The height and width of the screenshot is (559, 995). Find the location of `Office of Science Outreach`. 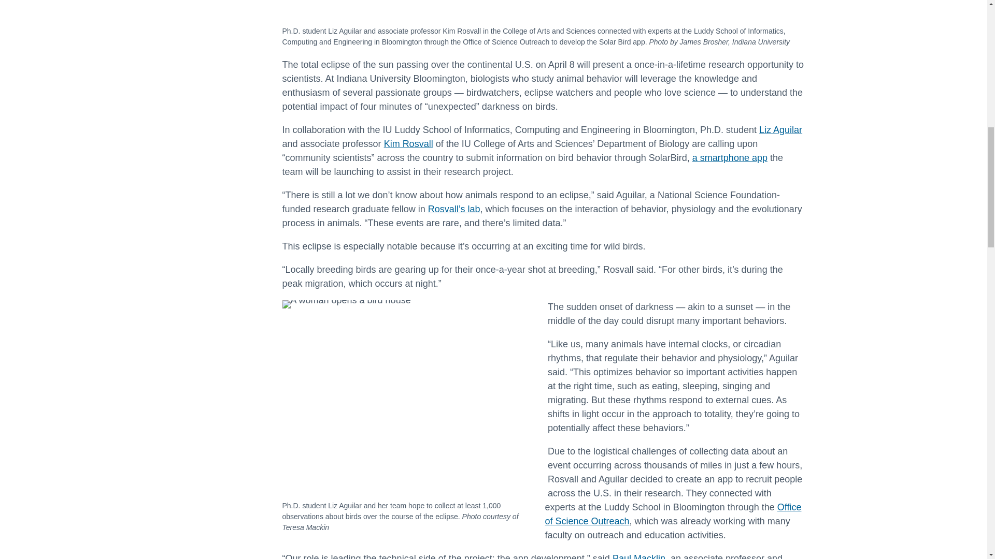

Office of Science Outreach is located at coordinates (674, 514).